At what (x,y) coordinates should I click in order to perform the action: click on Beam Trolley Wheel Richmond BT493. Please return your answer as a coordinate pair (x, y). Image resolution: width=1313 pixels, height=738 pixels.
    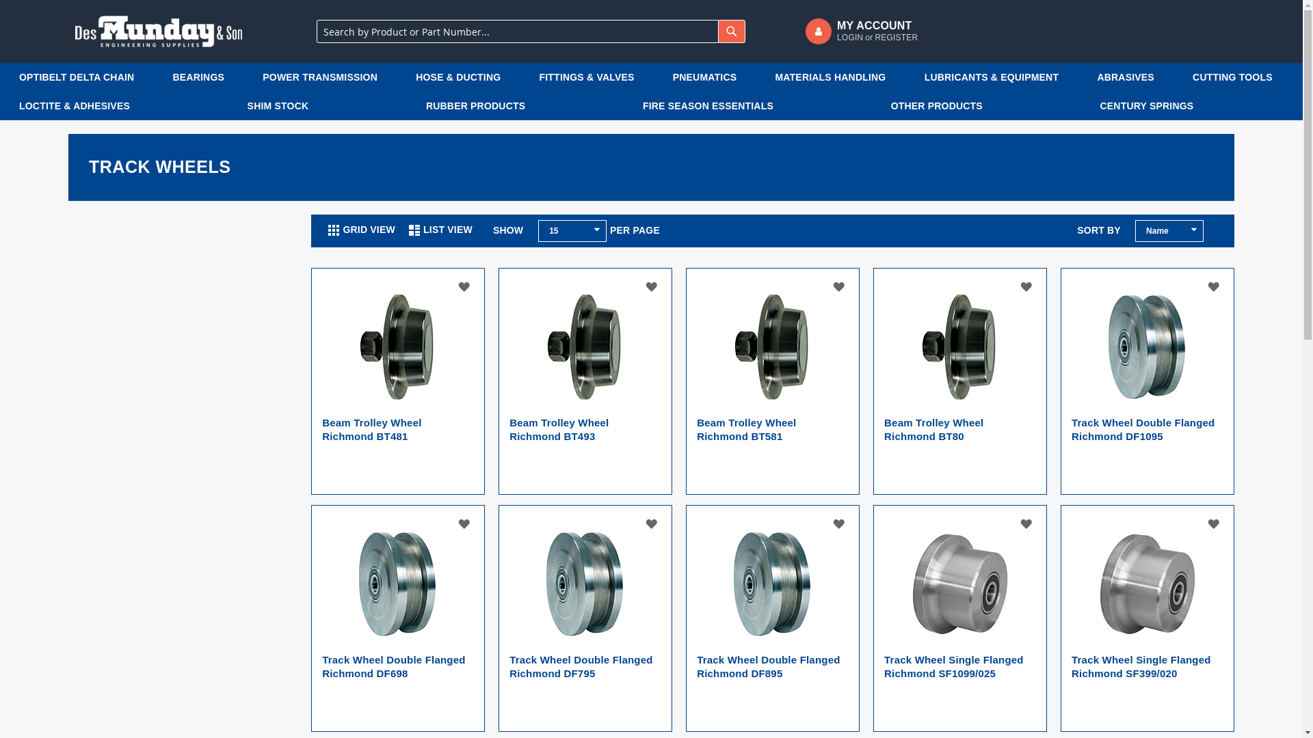
    Looking at the image, I should click on (559, 429).